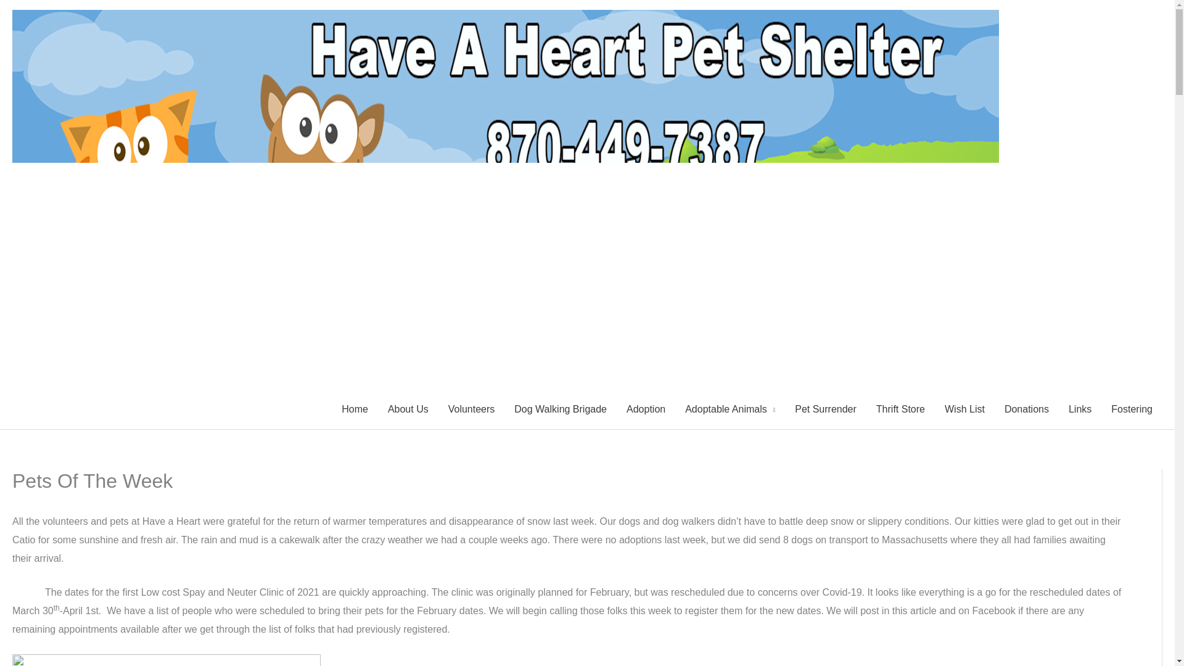 The image size is (1184, 666). Describe the element at coordinates (825, 409) in the screenshot. I see `Pet Surrender` at that location.